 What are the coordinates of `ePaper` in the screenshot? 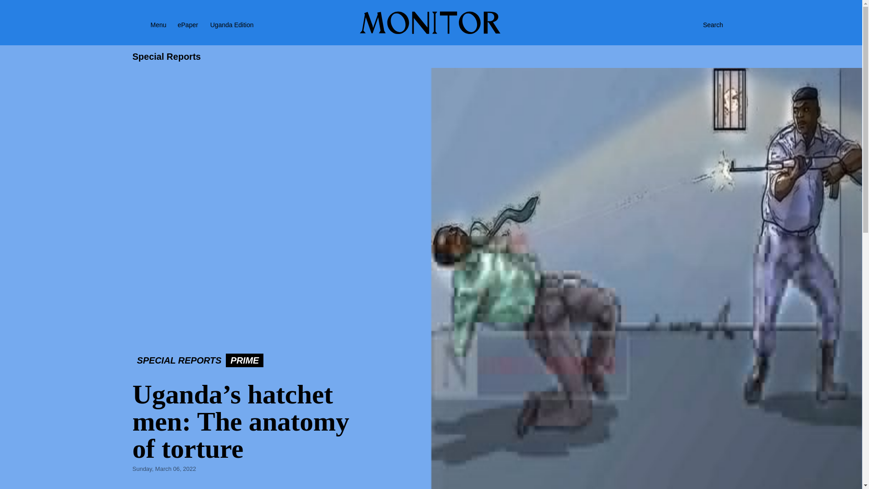 It's located at (187, 24).